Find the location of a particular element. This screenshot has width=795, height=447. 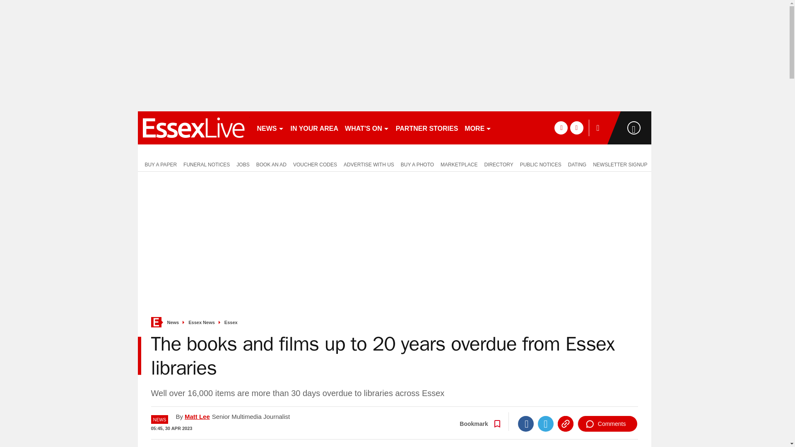

essexlive is located at coordinates (193, 127).